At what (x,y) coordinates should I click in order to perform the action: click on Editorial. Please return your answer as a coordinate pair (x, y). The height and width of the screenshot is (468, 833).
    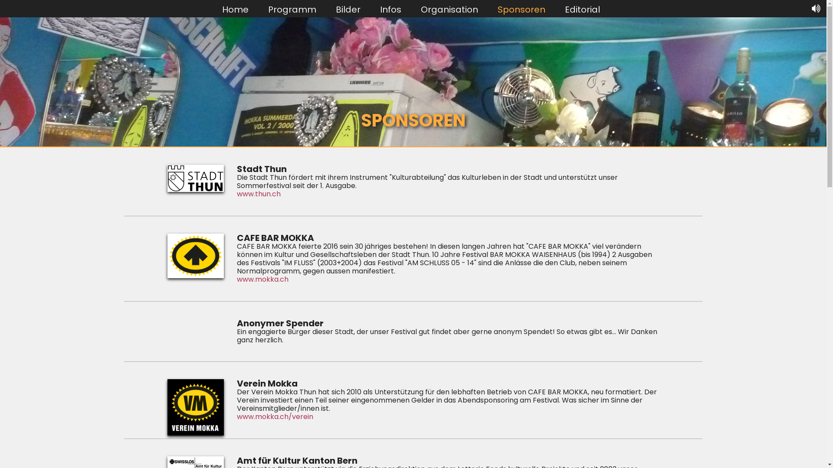
    Looking at the image, I should click on (582, 9).